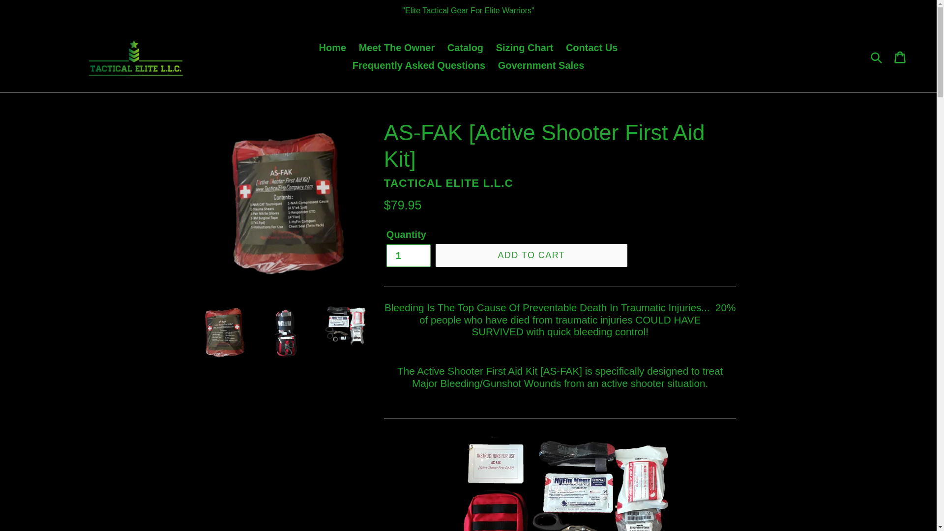 Image resolution: width=944 pixels, height=531 pixels. I want to click on Cart, so click(901, 56).